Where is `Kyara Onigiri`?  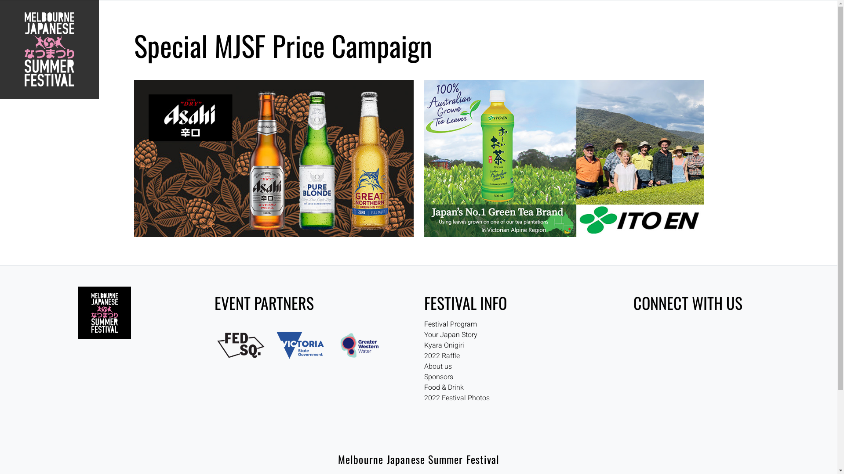 Kyara Onigiri is located at coordinates (444, 345).